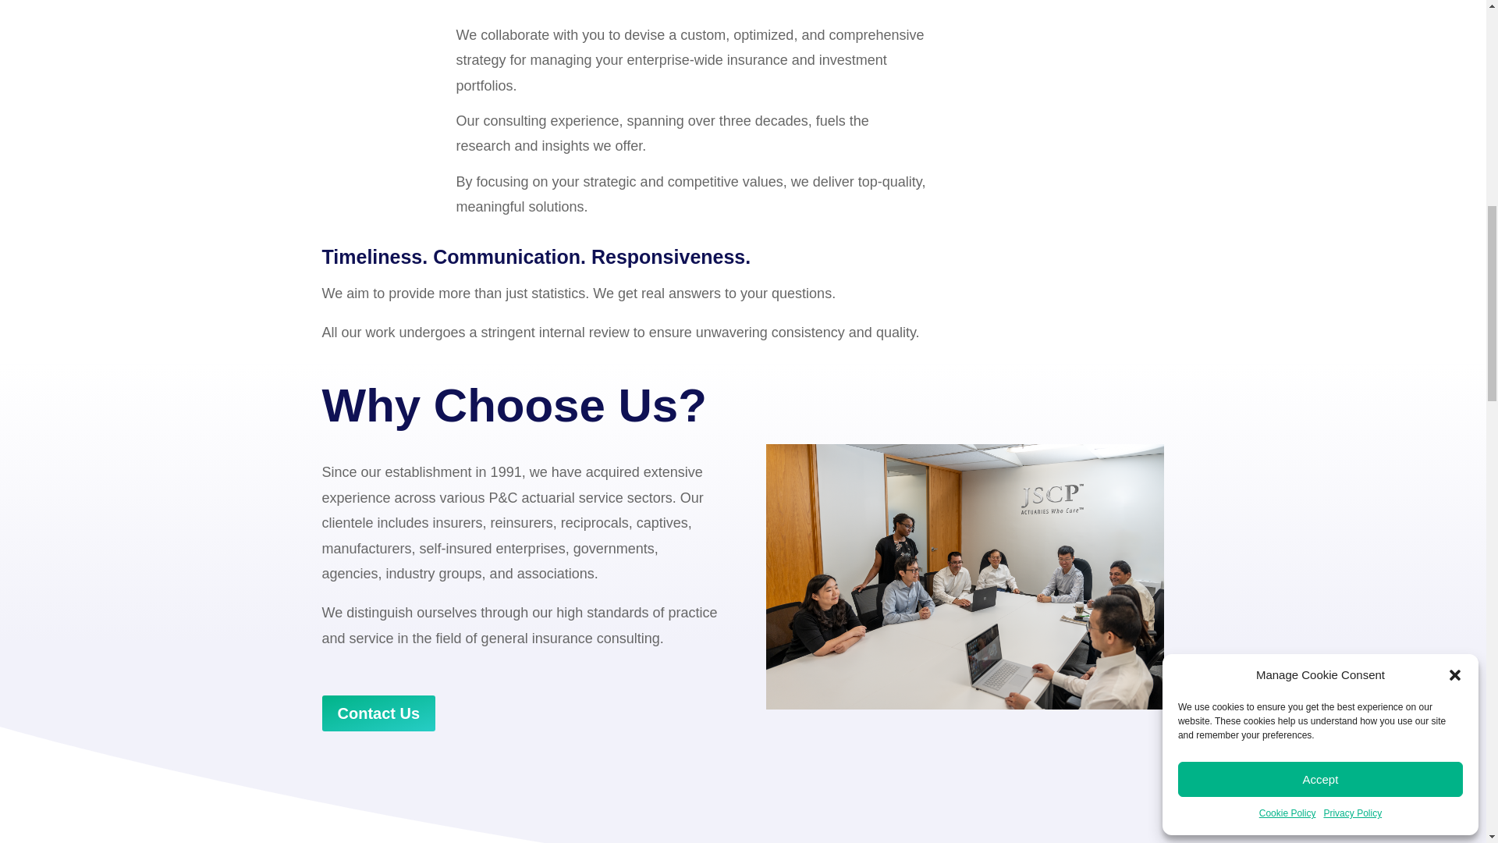  Describe the element at coordinates (964, 577) in the screenshot. I see `jscp-team-meeting` at that location.